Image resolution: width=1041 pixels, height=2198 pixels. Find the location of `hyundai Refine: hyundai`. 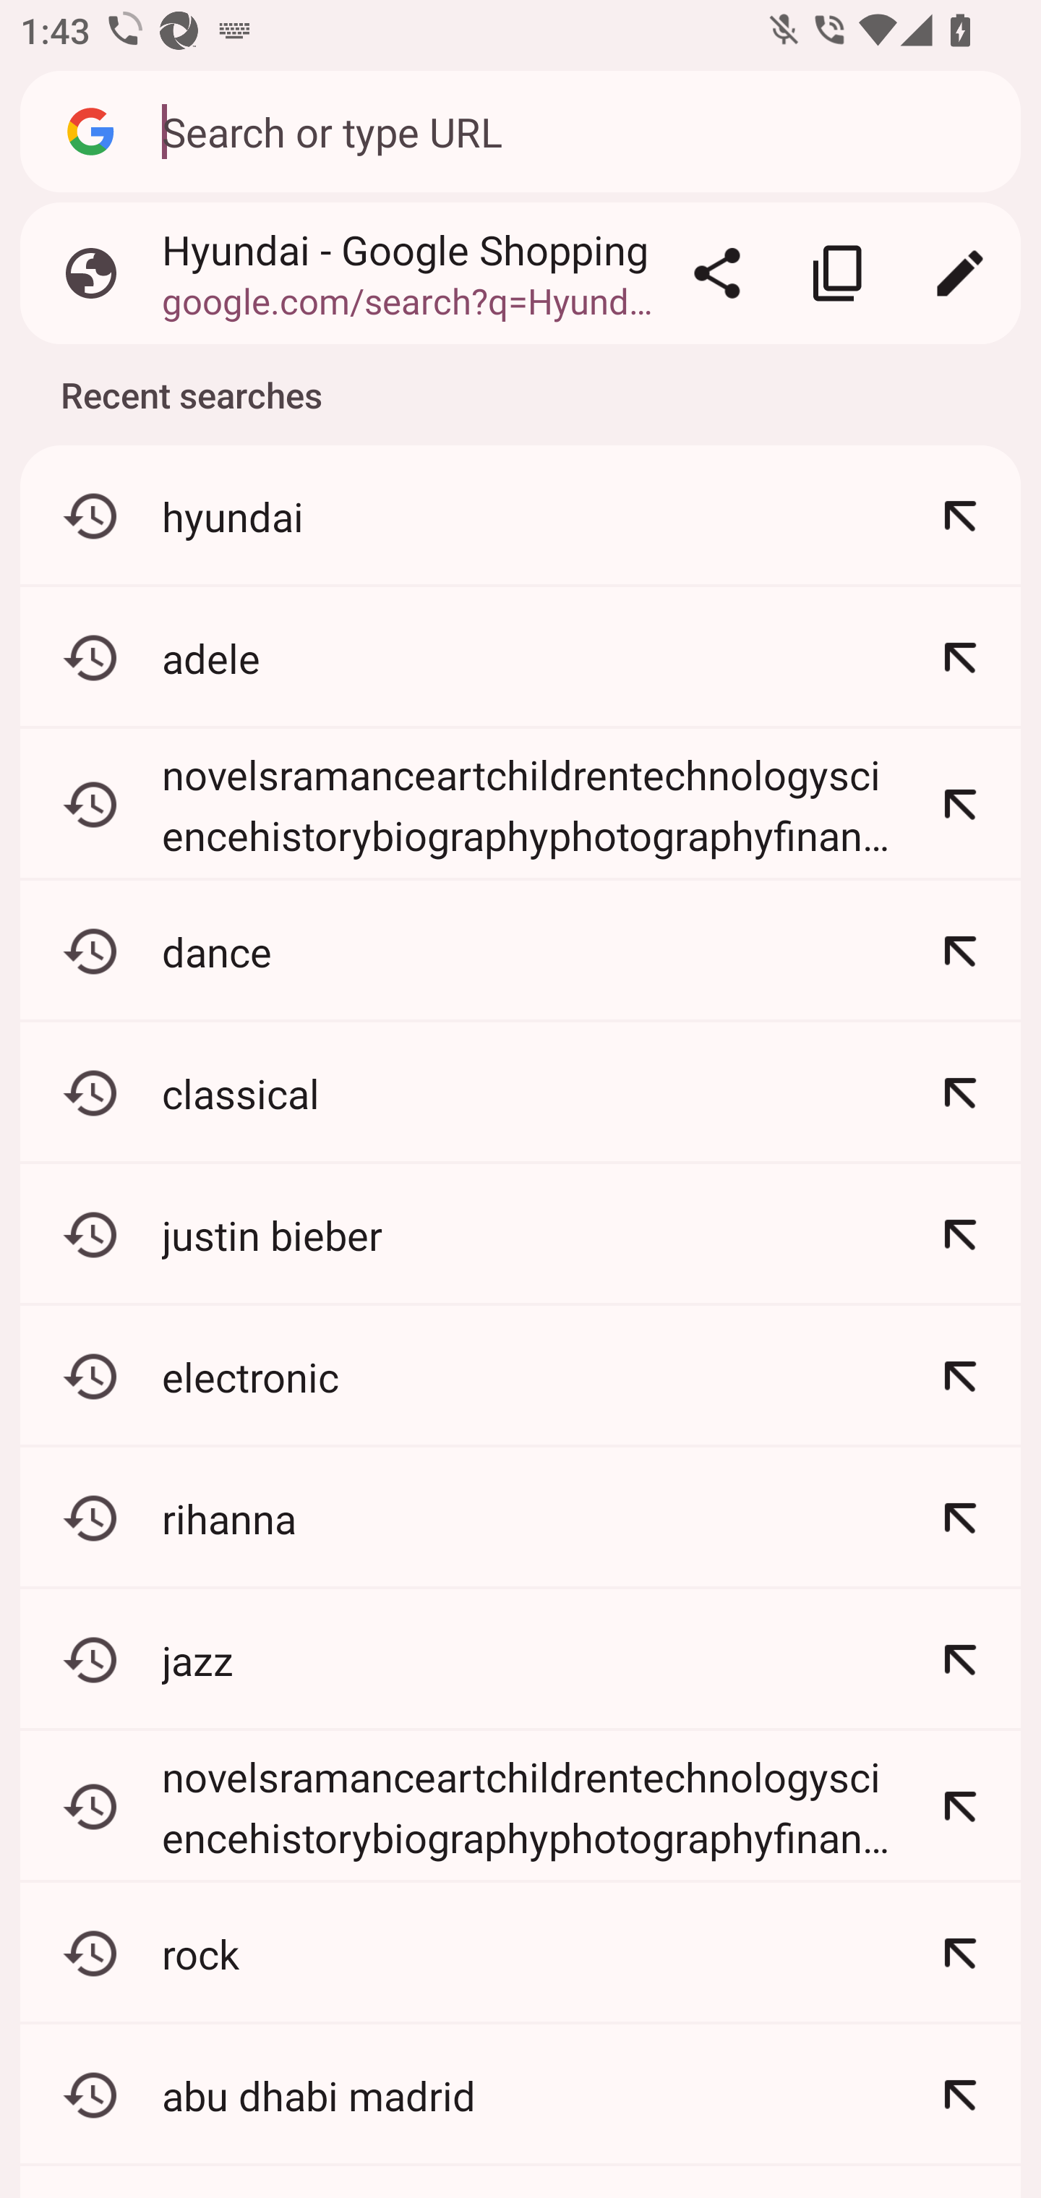

hyundai Refine: hyundai is located at coordinates (520, 516).